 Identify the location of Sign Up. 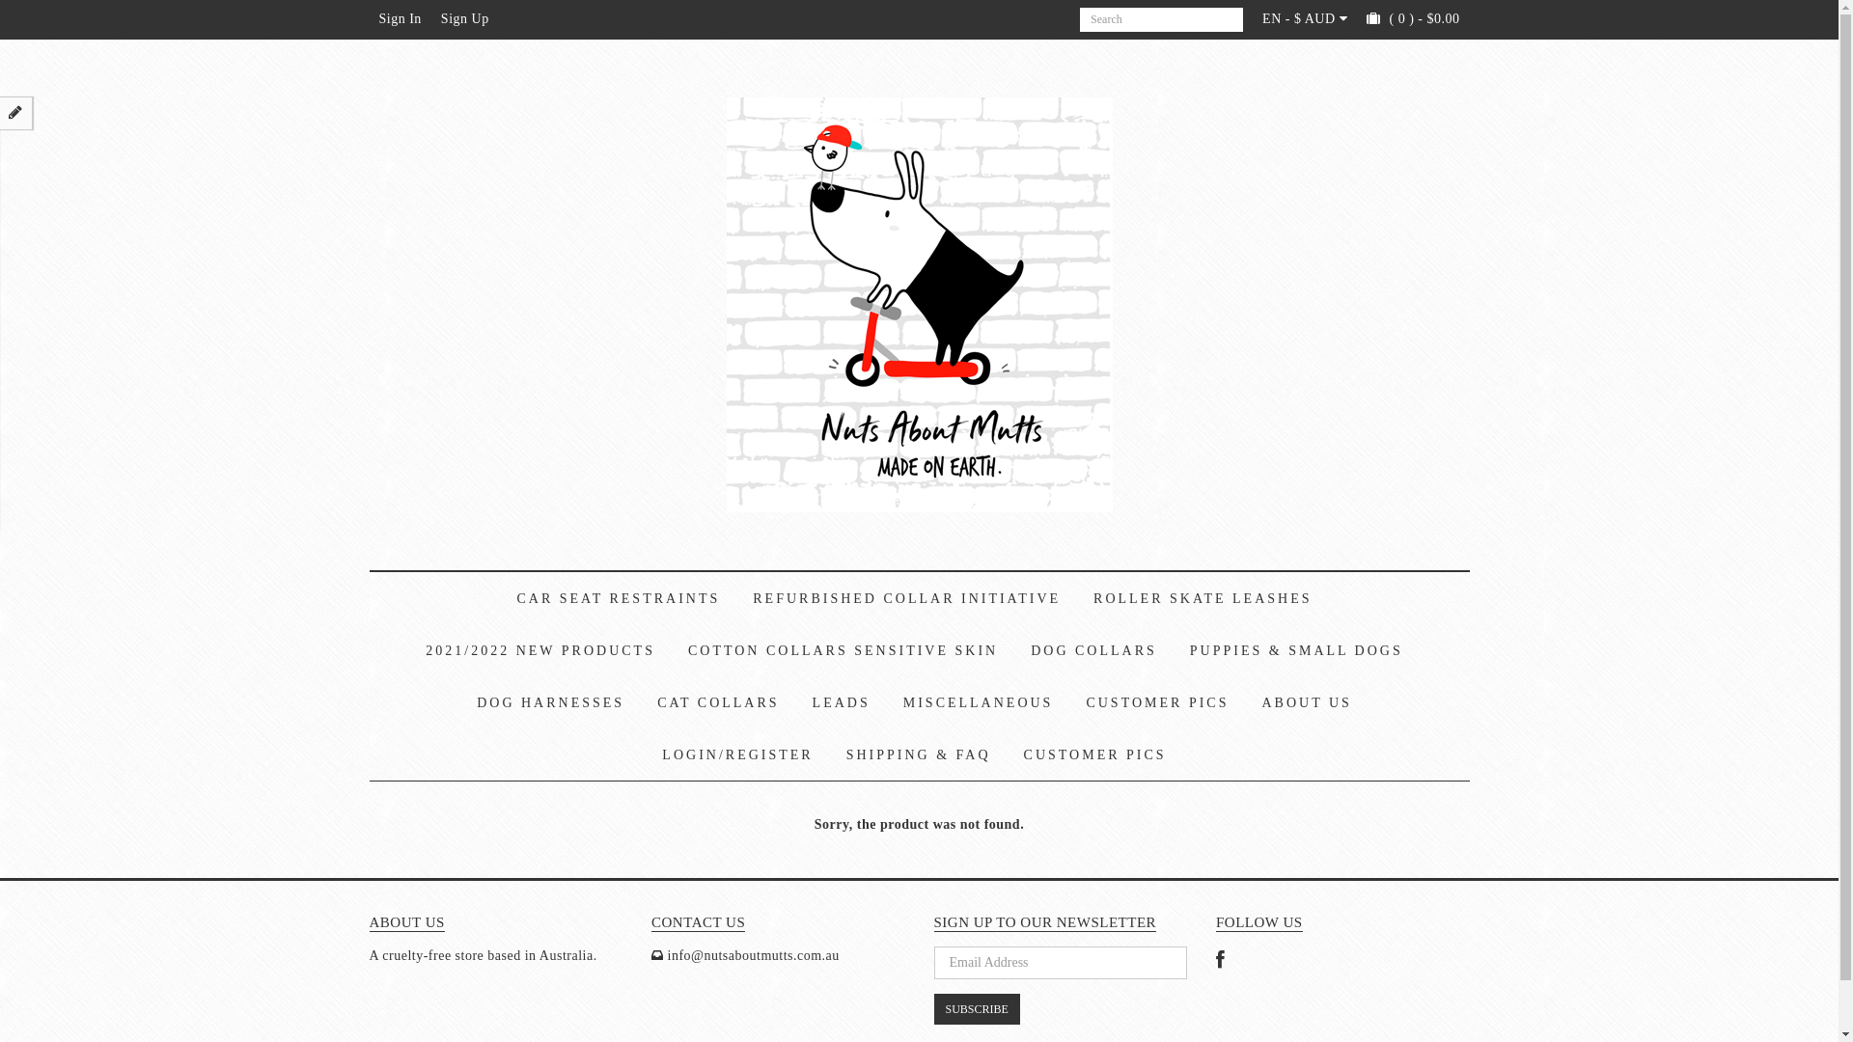
(465, 19).